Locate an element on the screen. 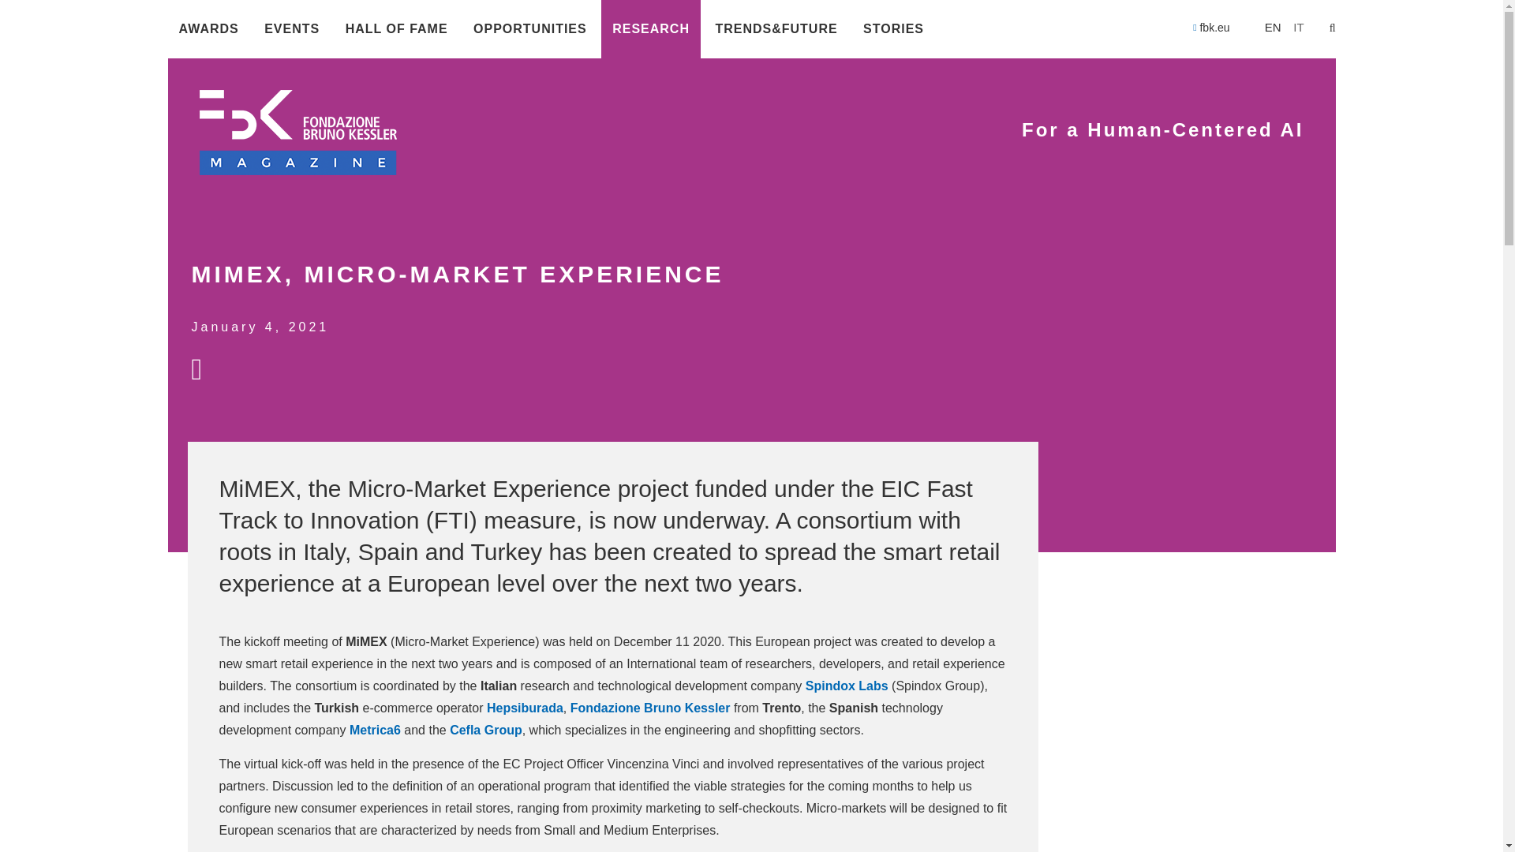  Hepsiburada is located at coordinates (525, 708).